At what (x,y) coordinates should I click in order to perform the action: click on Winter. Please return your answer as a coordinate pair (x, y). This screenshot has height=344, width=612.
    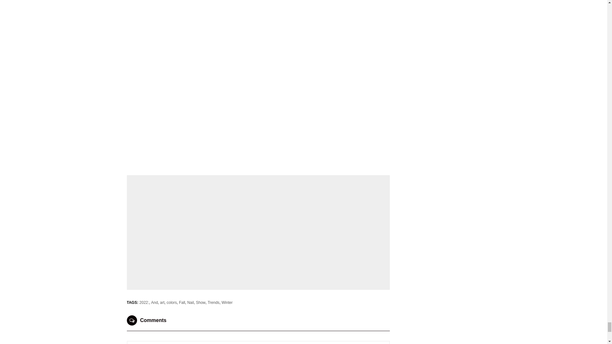
    Looking at the image, I should click on (227, 302).